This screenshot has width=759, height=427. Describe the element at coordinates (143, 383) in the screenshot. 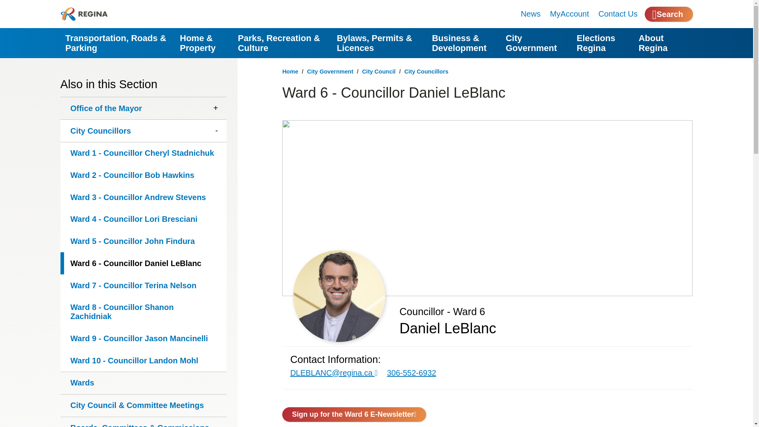

I see `Wards` at that location.